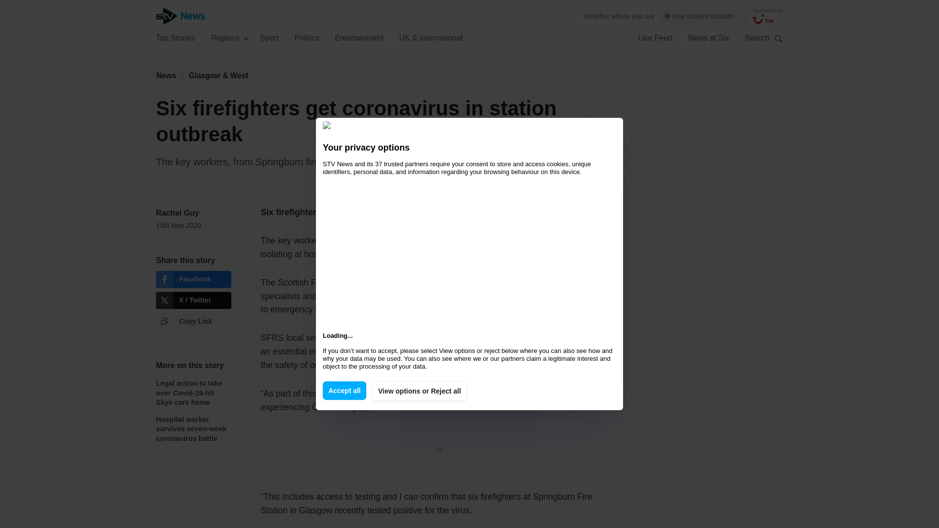 This screenshot has height=528, width=939. What do you see at coordinates (359, 37) in the screenshot?
I see `Entertainment` at bounding box center [359, 37].